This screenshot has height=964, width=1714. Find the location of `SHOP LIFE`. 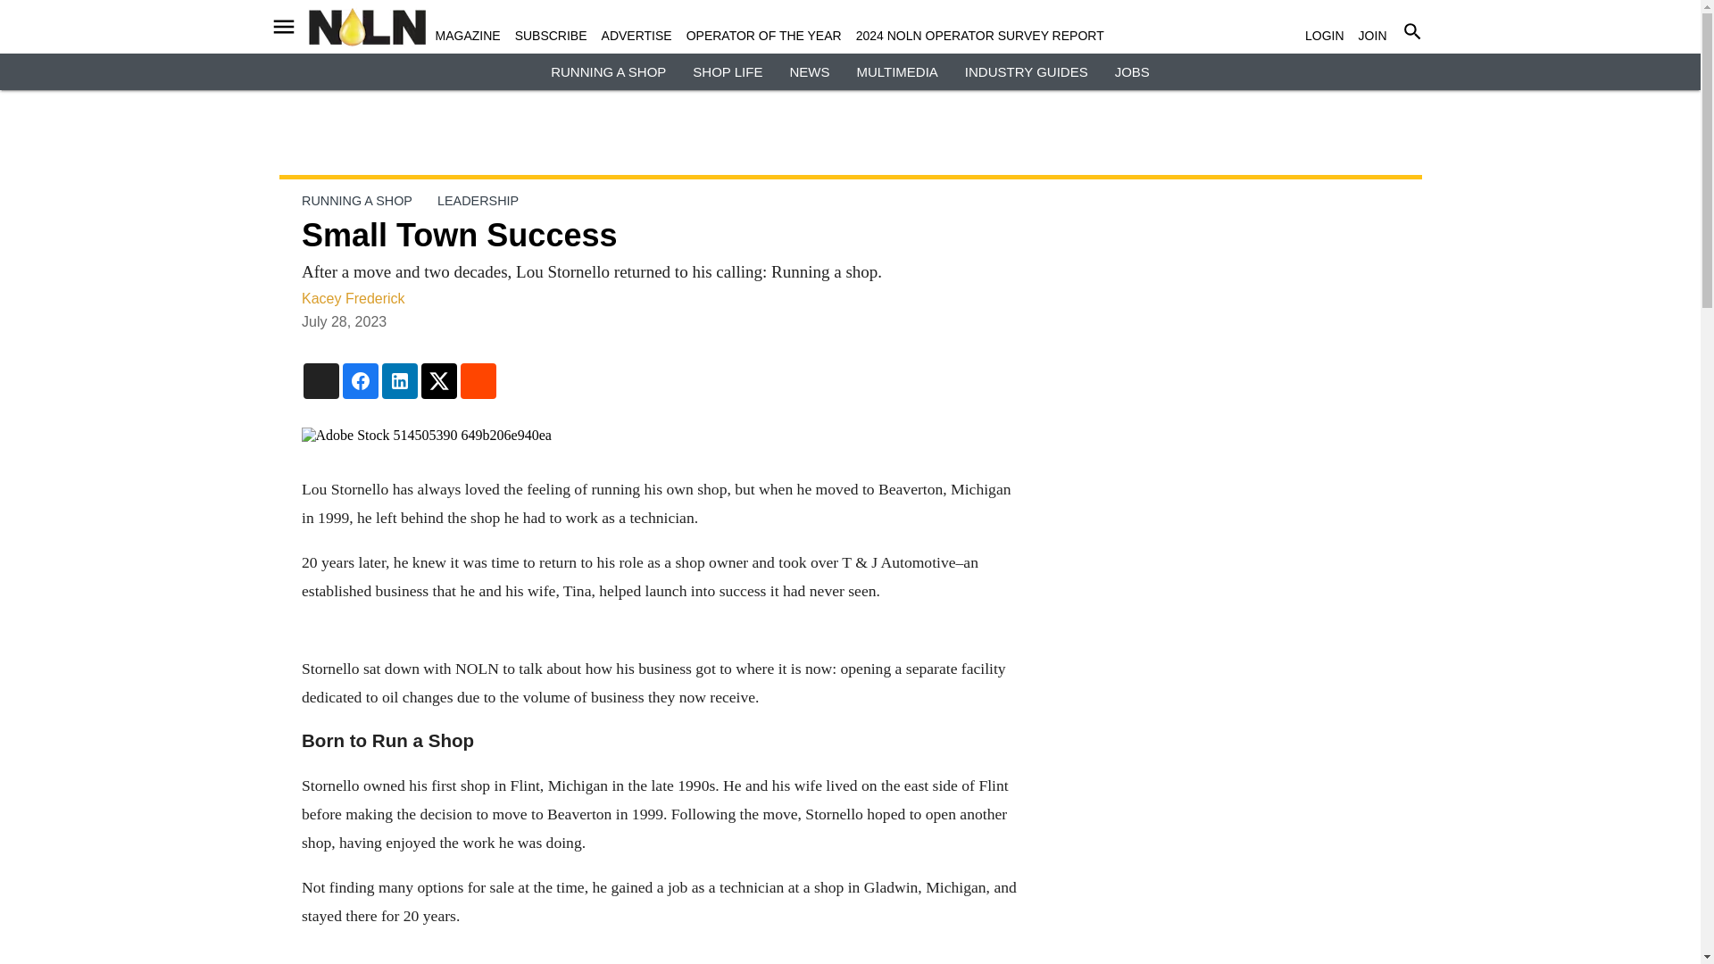

SHOP LIFE is located at coordinates (727, 71).